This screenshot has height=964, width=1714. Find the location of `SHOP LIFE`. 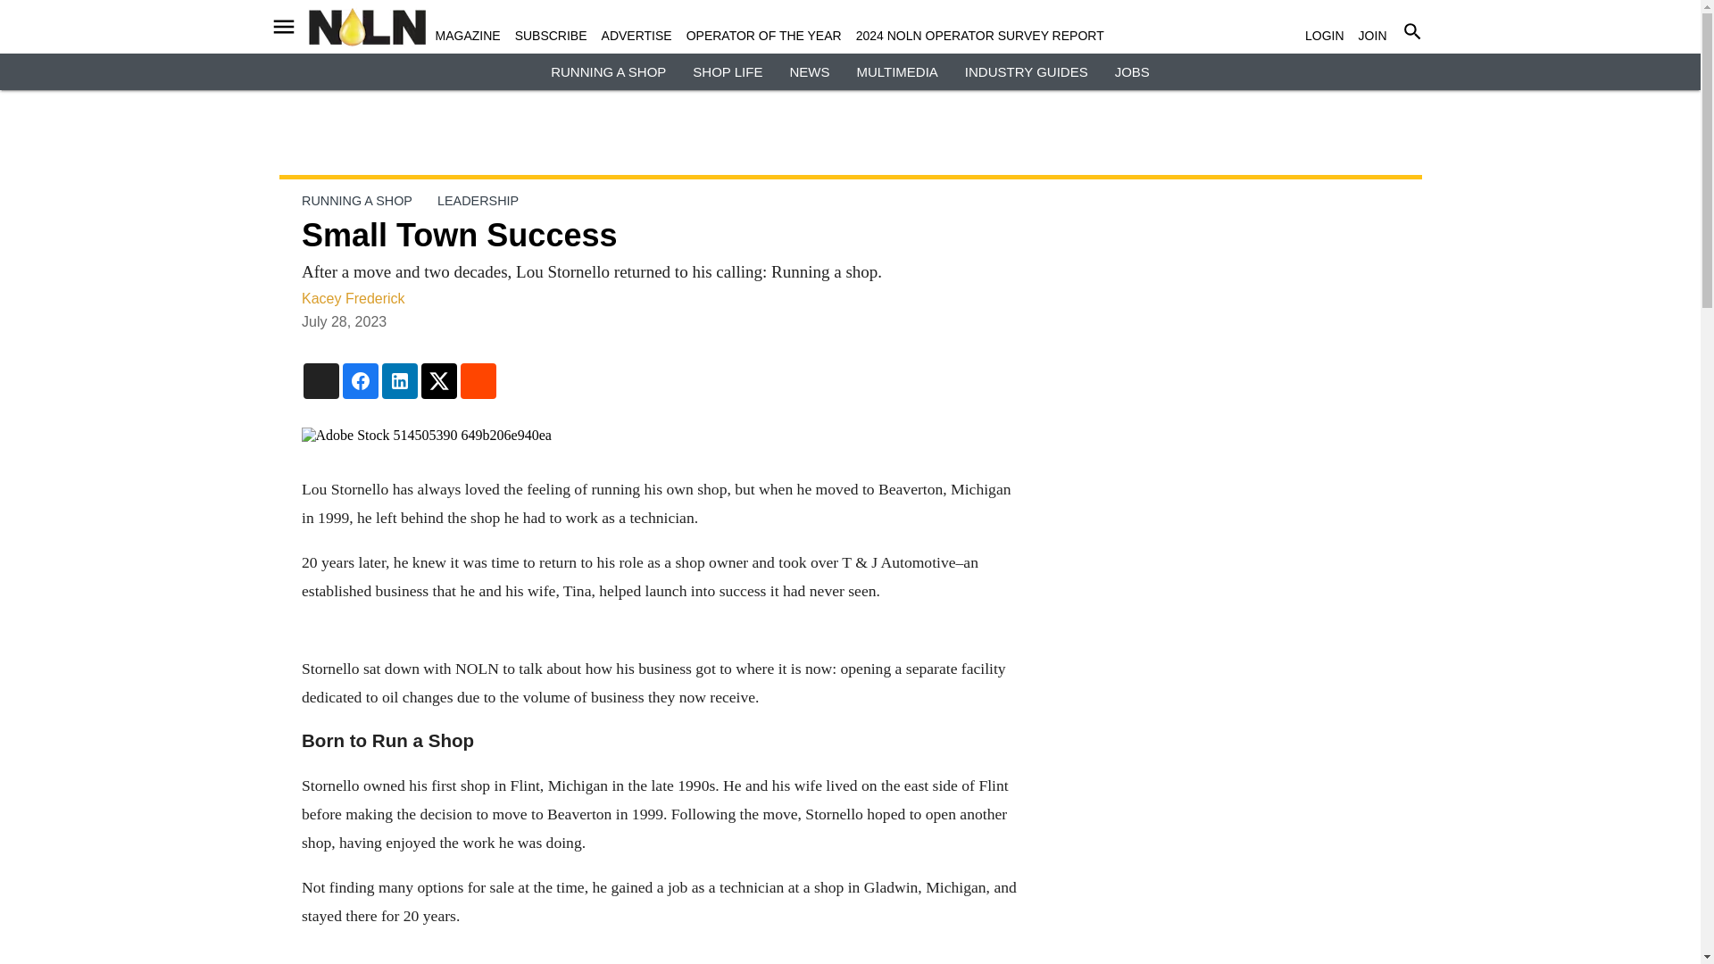

SHOP LIFE is located at coordinates (727, 71).